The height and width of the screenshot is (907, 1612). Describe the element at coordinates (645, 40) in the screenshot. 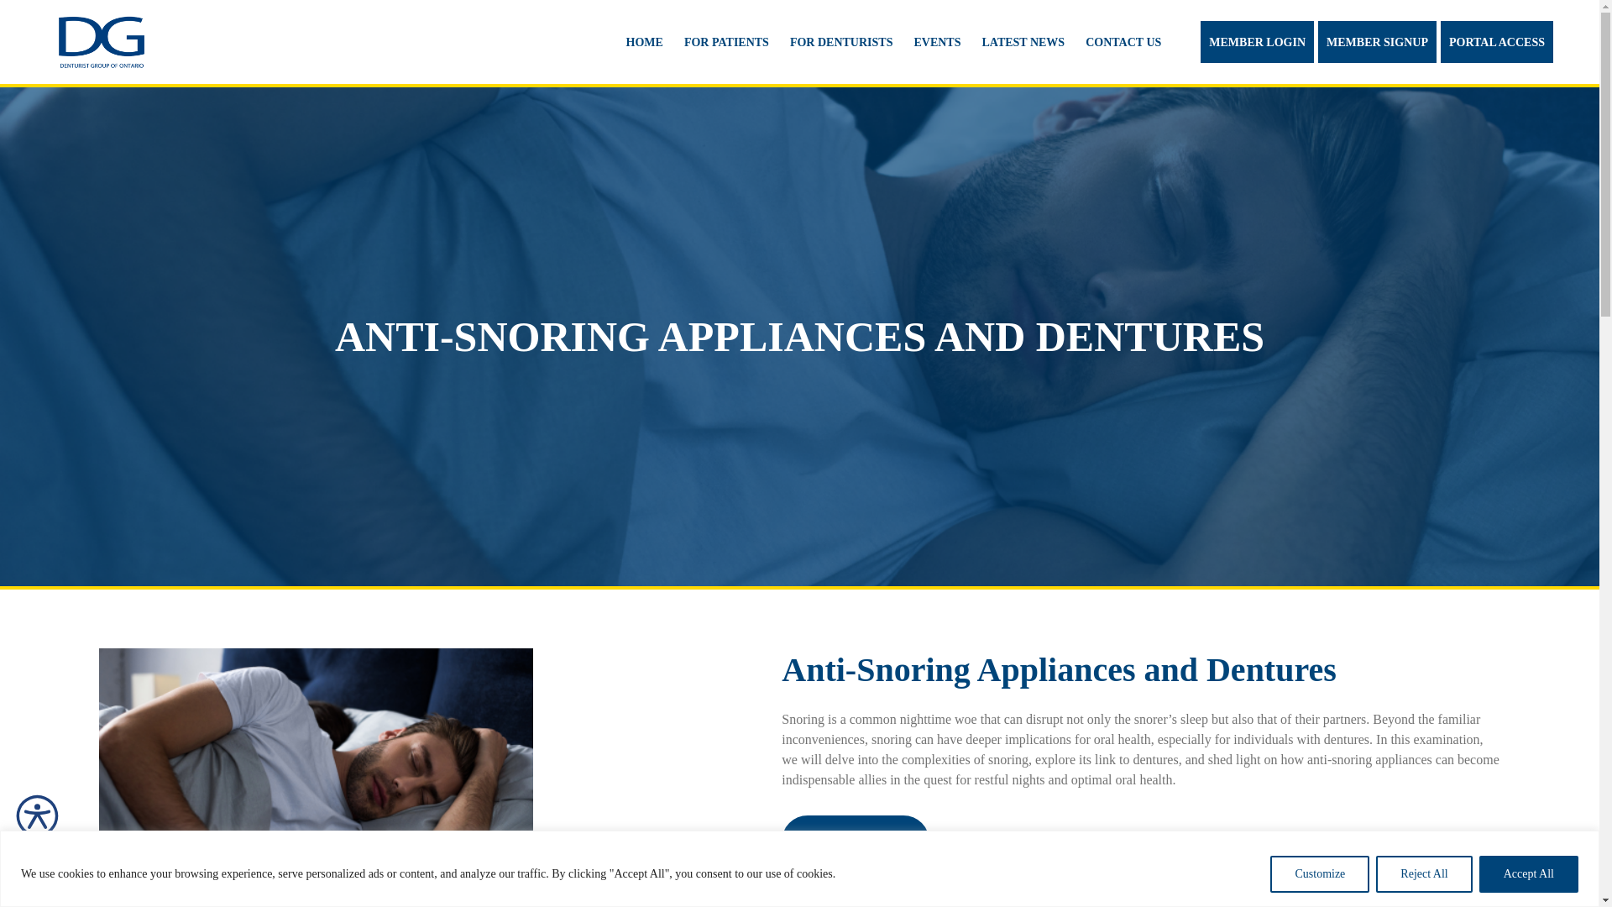

I see `HOME` at that location.